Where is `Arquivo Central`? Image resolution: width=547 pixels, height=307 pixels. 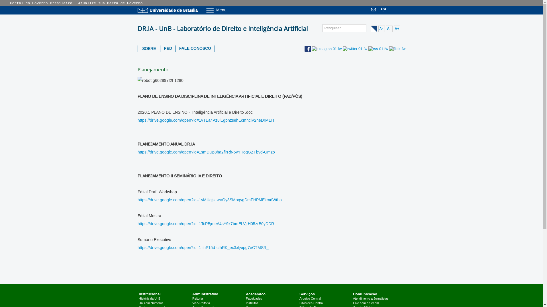 Arquivo Central is located at coordinates (310, 299).